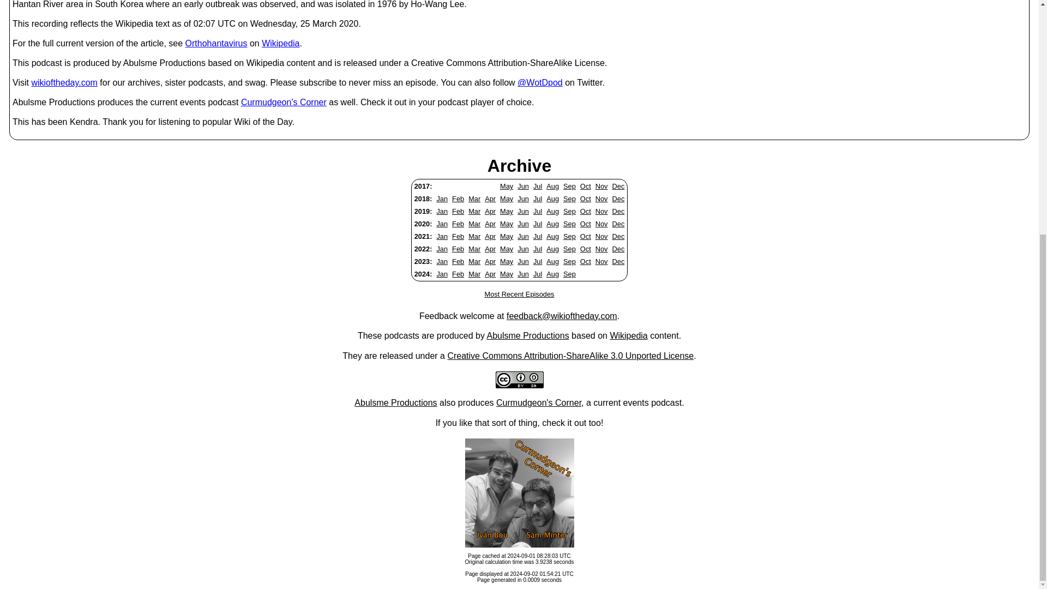 The image size is (1047, 589). Describe the element at coordinates (602, 199) in the screenshot. I see `Nov` at that location.